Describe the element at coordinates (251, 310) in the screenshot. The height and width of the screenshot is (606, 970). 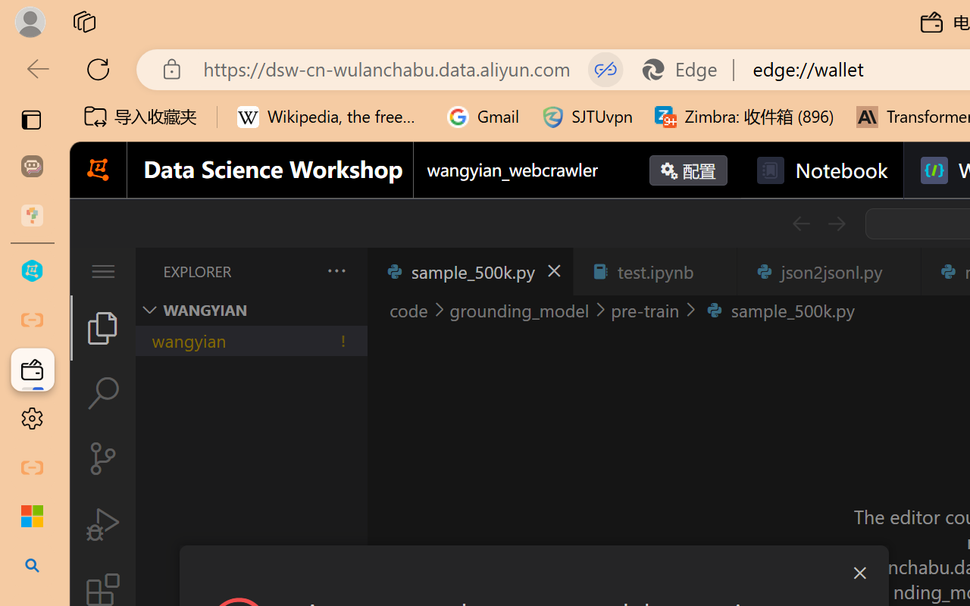
I see `Explorer Section: wangyian` at that location.